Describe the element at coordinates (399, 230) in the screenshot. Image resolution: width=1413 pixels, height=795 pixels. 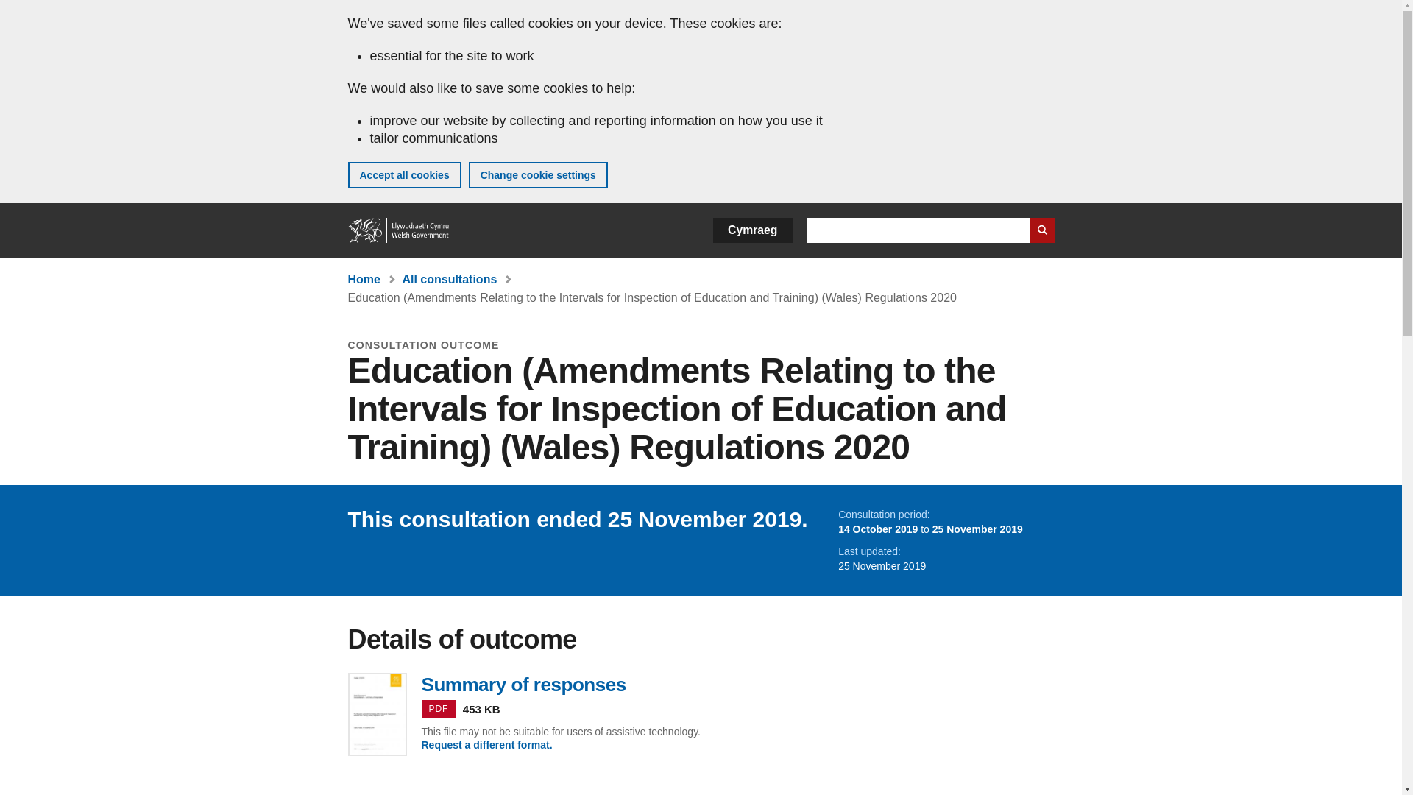
I see `Welsh Government` at that location.